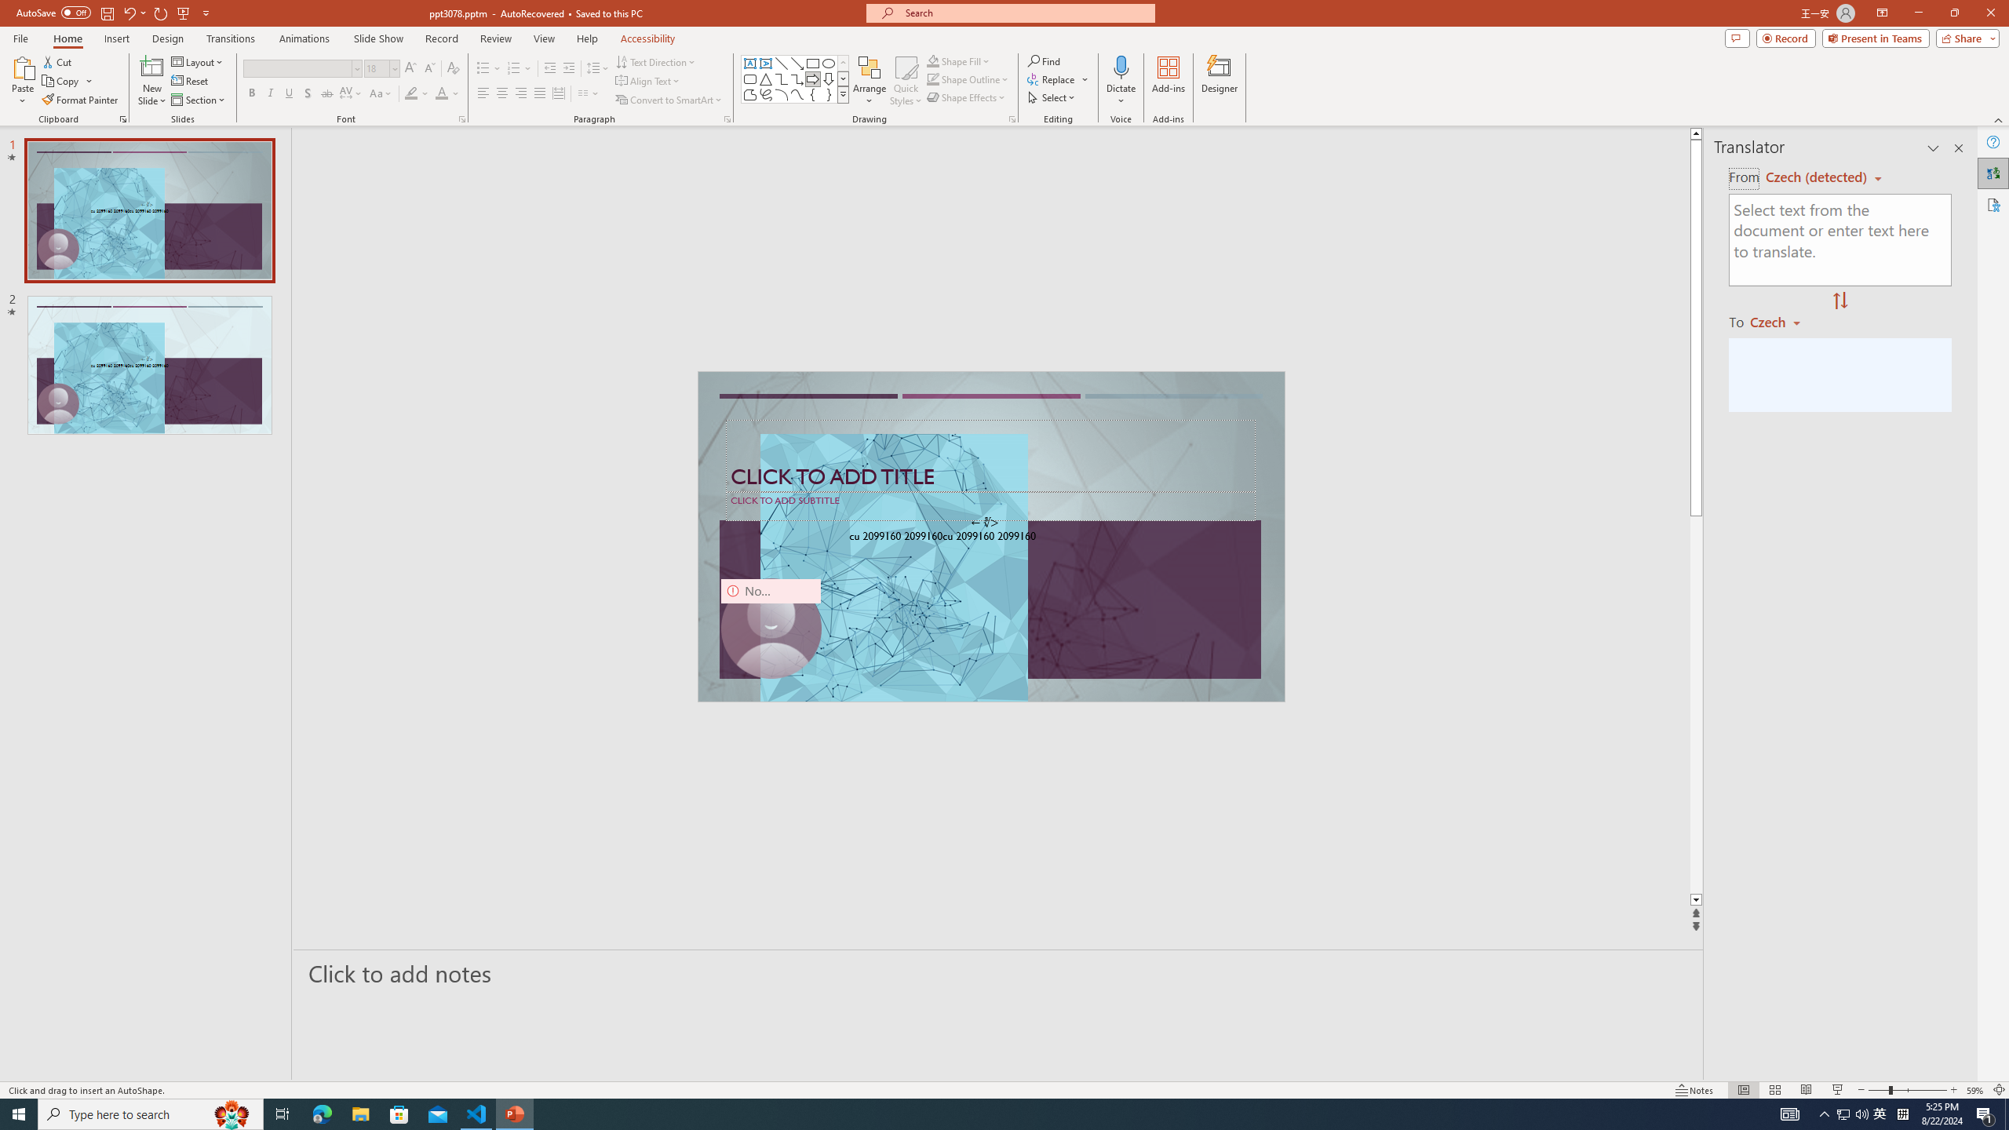 The image size is (2009, 1130). What do you see at coordinates (771, 628) in the screenshot?
I see `Camera 9, No camera detected.` at bounding box center [771, 628].